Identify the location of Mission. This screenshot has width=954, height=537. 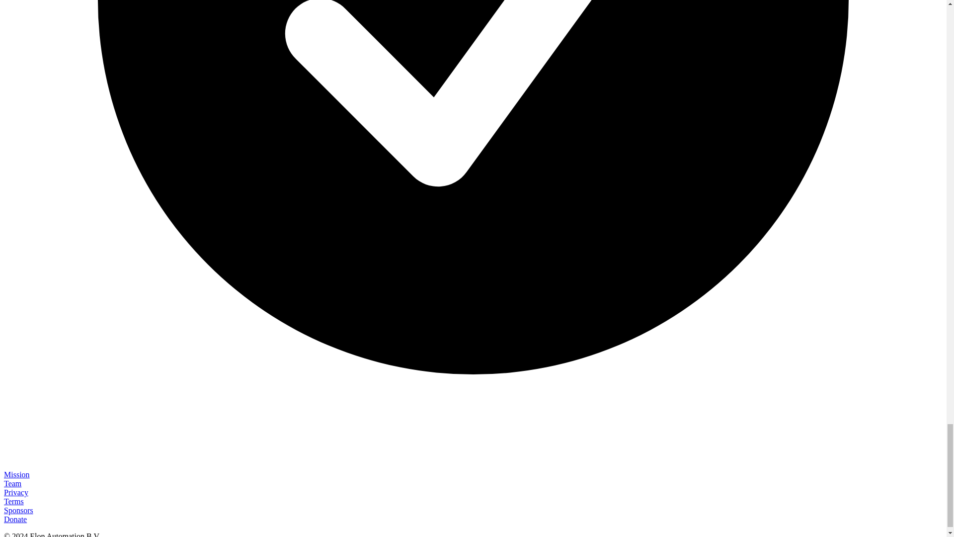
(16, 474).